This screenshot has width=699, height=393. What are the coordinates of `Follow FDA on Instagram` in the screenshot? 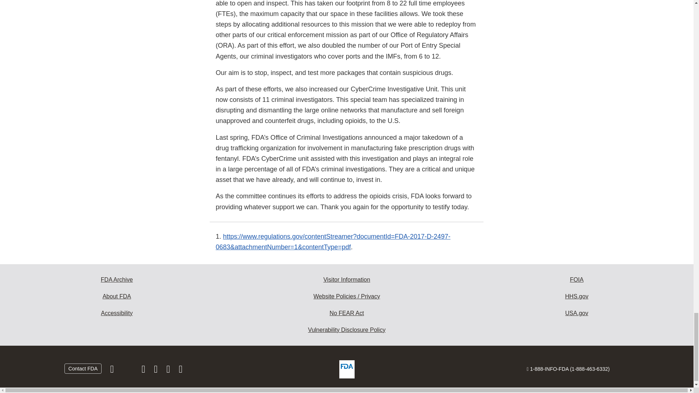 It's located at (144, 370).